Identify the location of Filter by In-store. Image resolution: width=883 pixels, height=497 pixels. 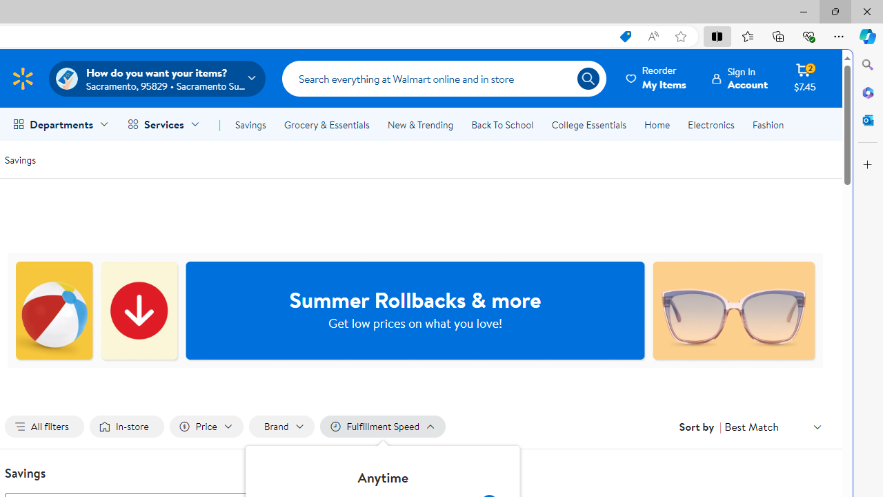
(127, 427).